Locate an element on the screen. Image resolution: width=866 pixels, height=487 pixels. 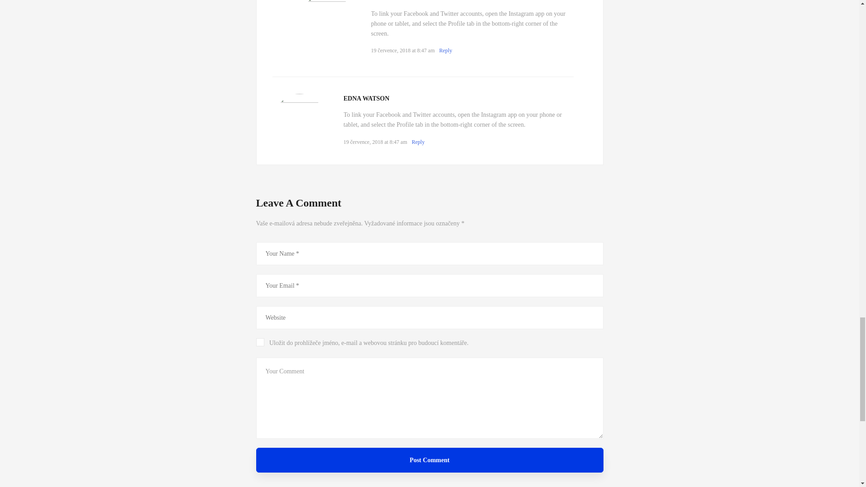
yes is located at coordinates (260, 342).